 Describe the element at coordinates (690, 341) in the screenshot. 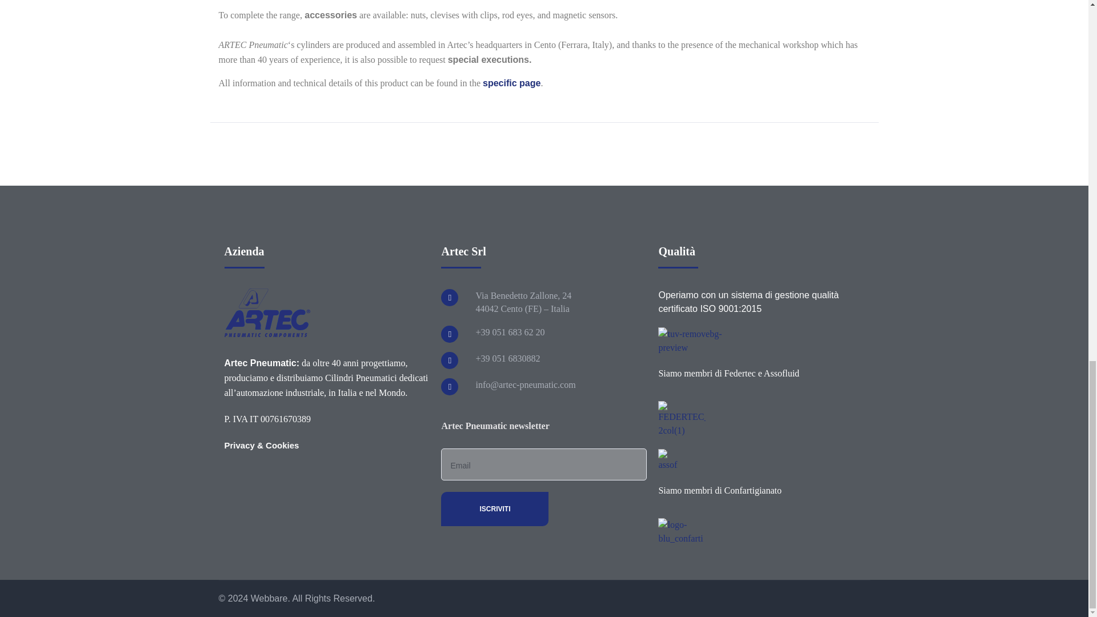

I see `tuv-removebg-preview` at that location.